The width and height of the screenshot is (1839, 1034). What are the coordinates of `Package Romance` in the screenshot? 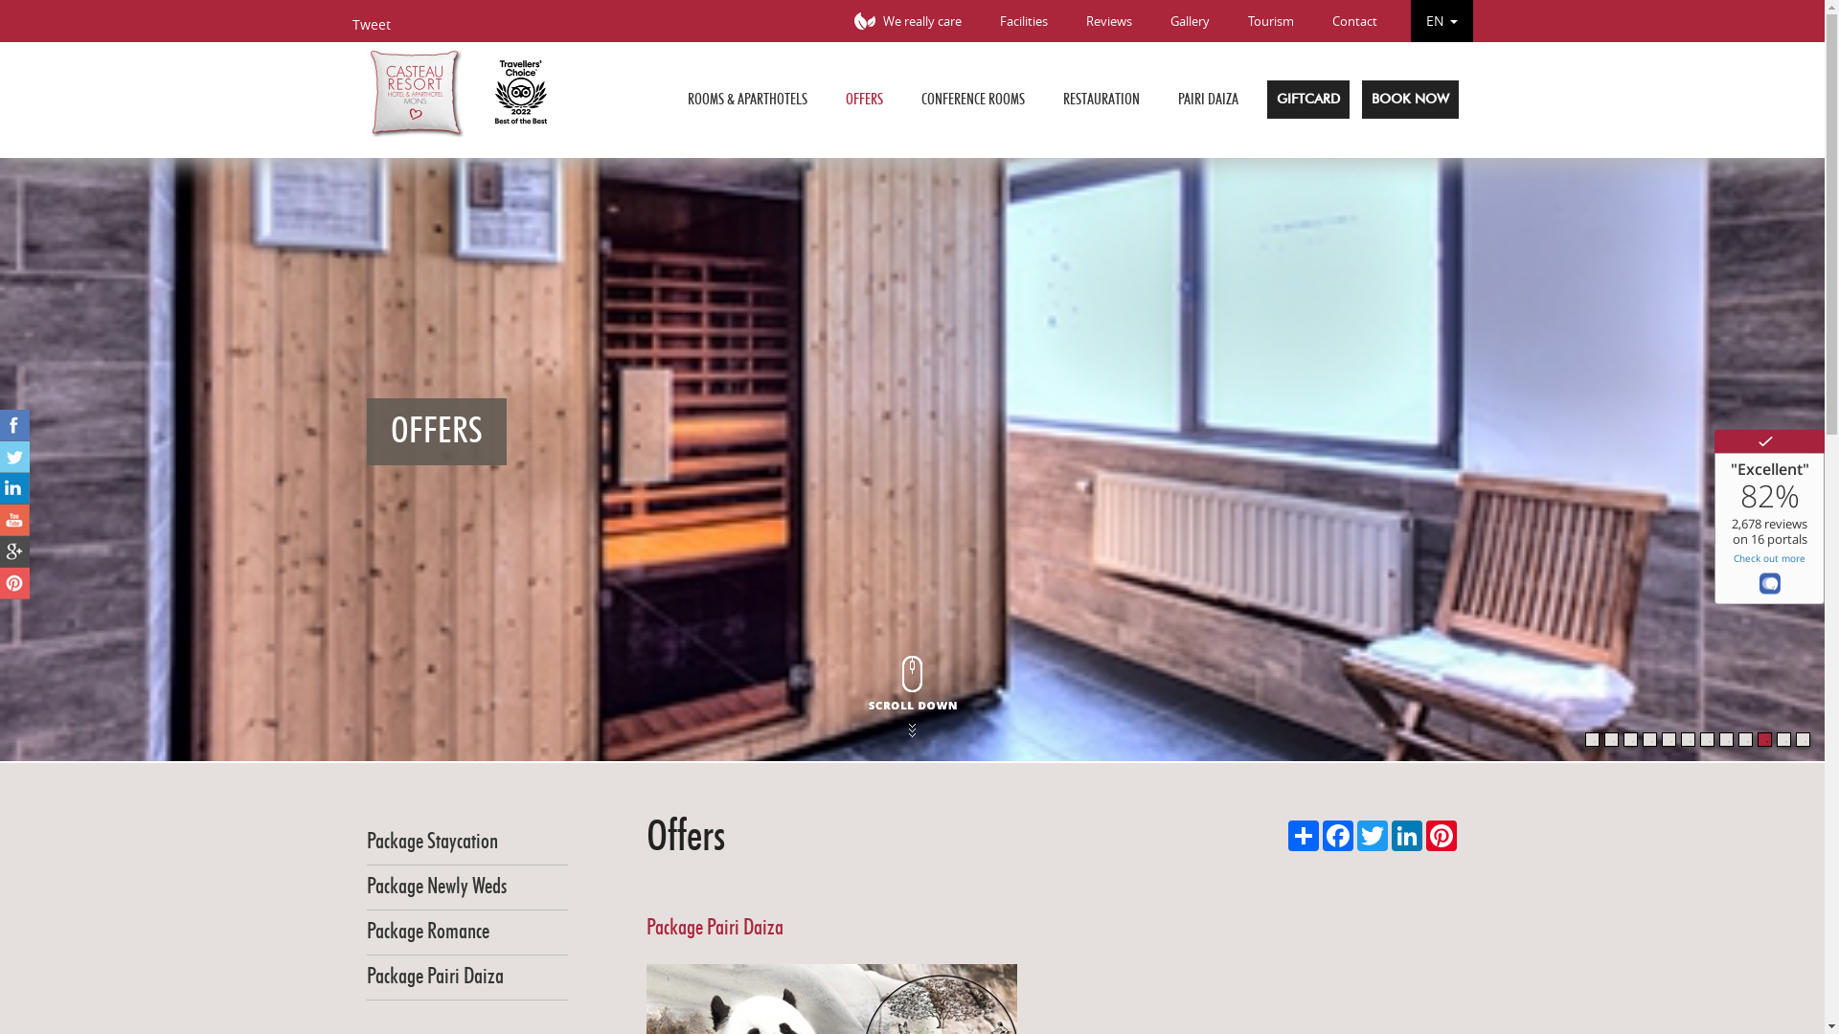 It's located at (427, 933).